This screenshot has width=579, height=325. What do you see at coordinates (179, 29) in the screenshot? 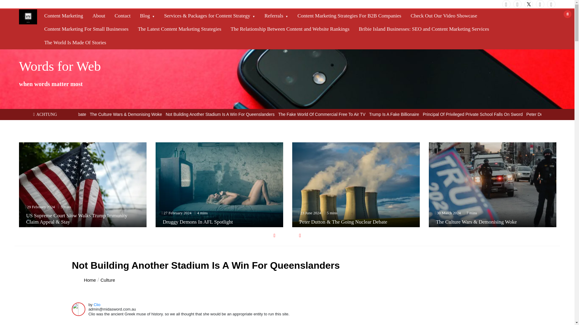
I see `The Latest Content Marketing Strategies` at bounding box center [179, 29].